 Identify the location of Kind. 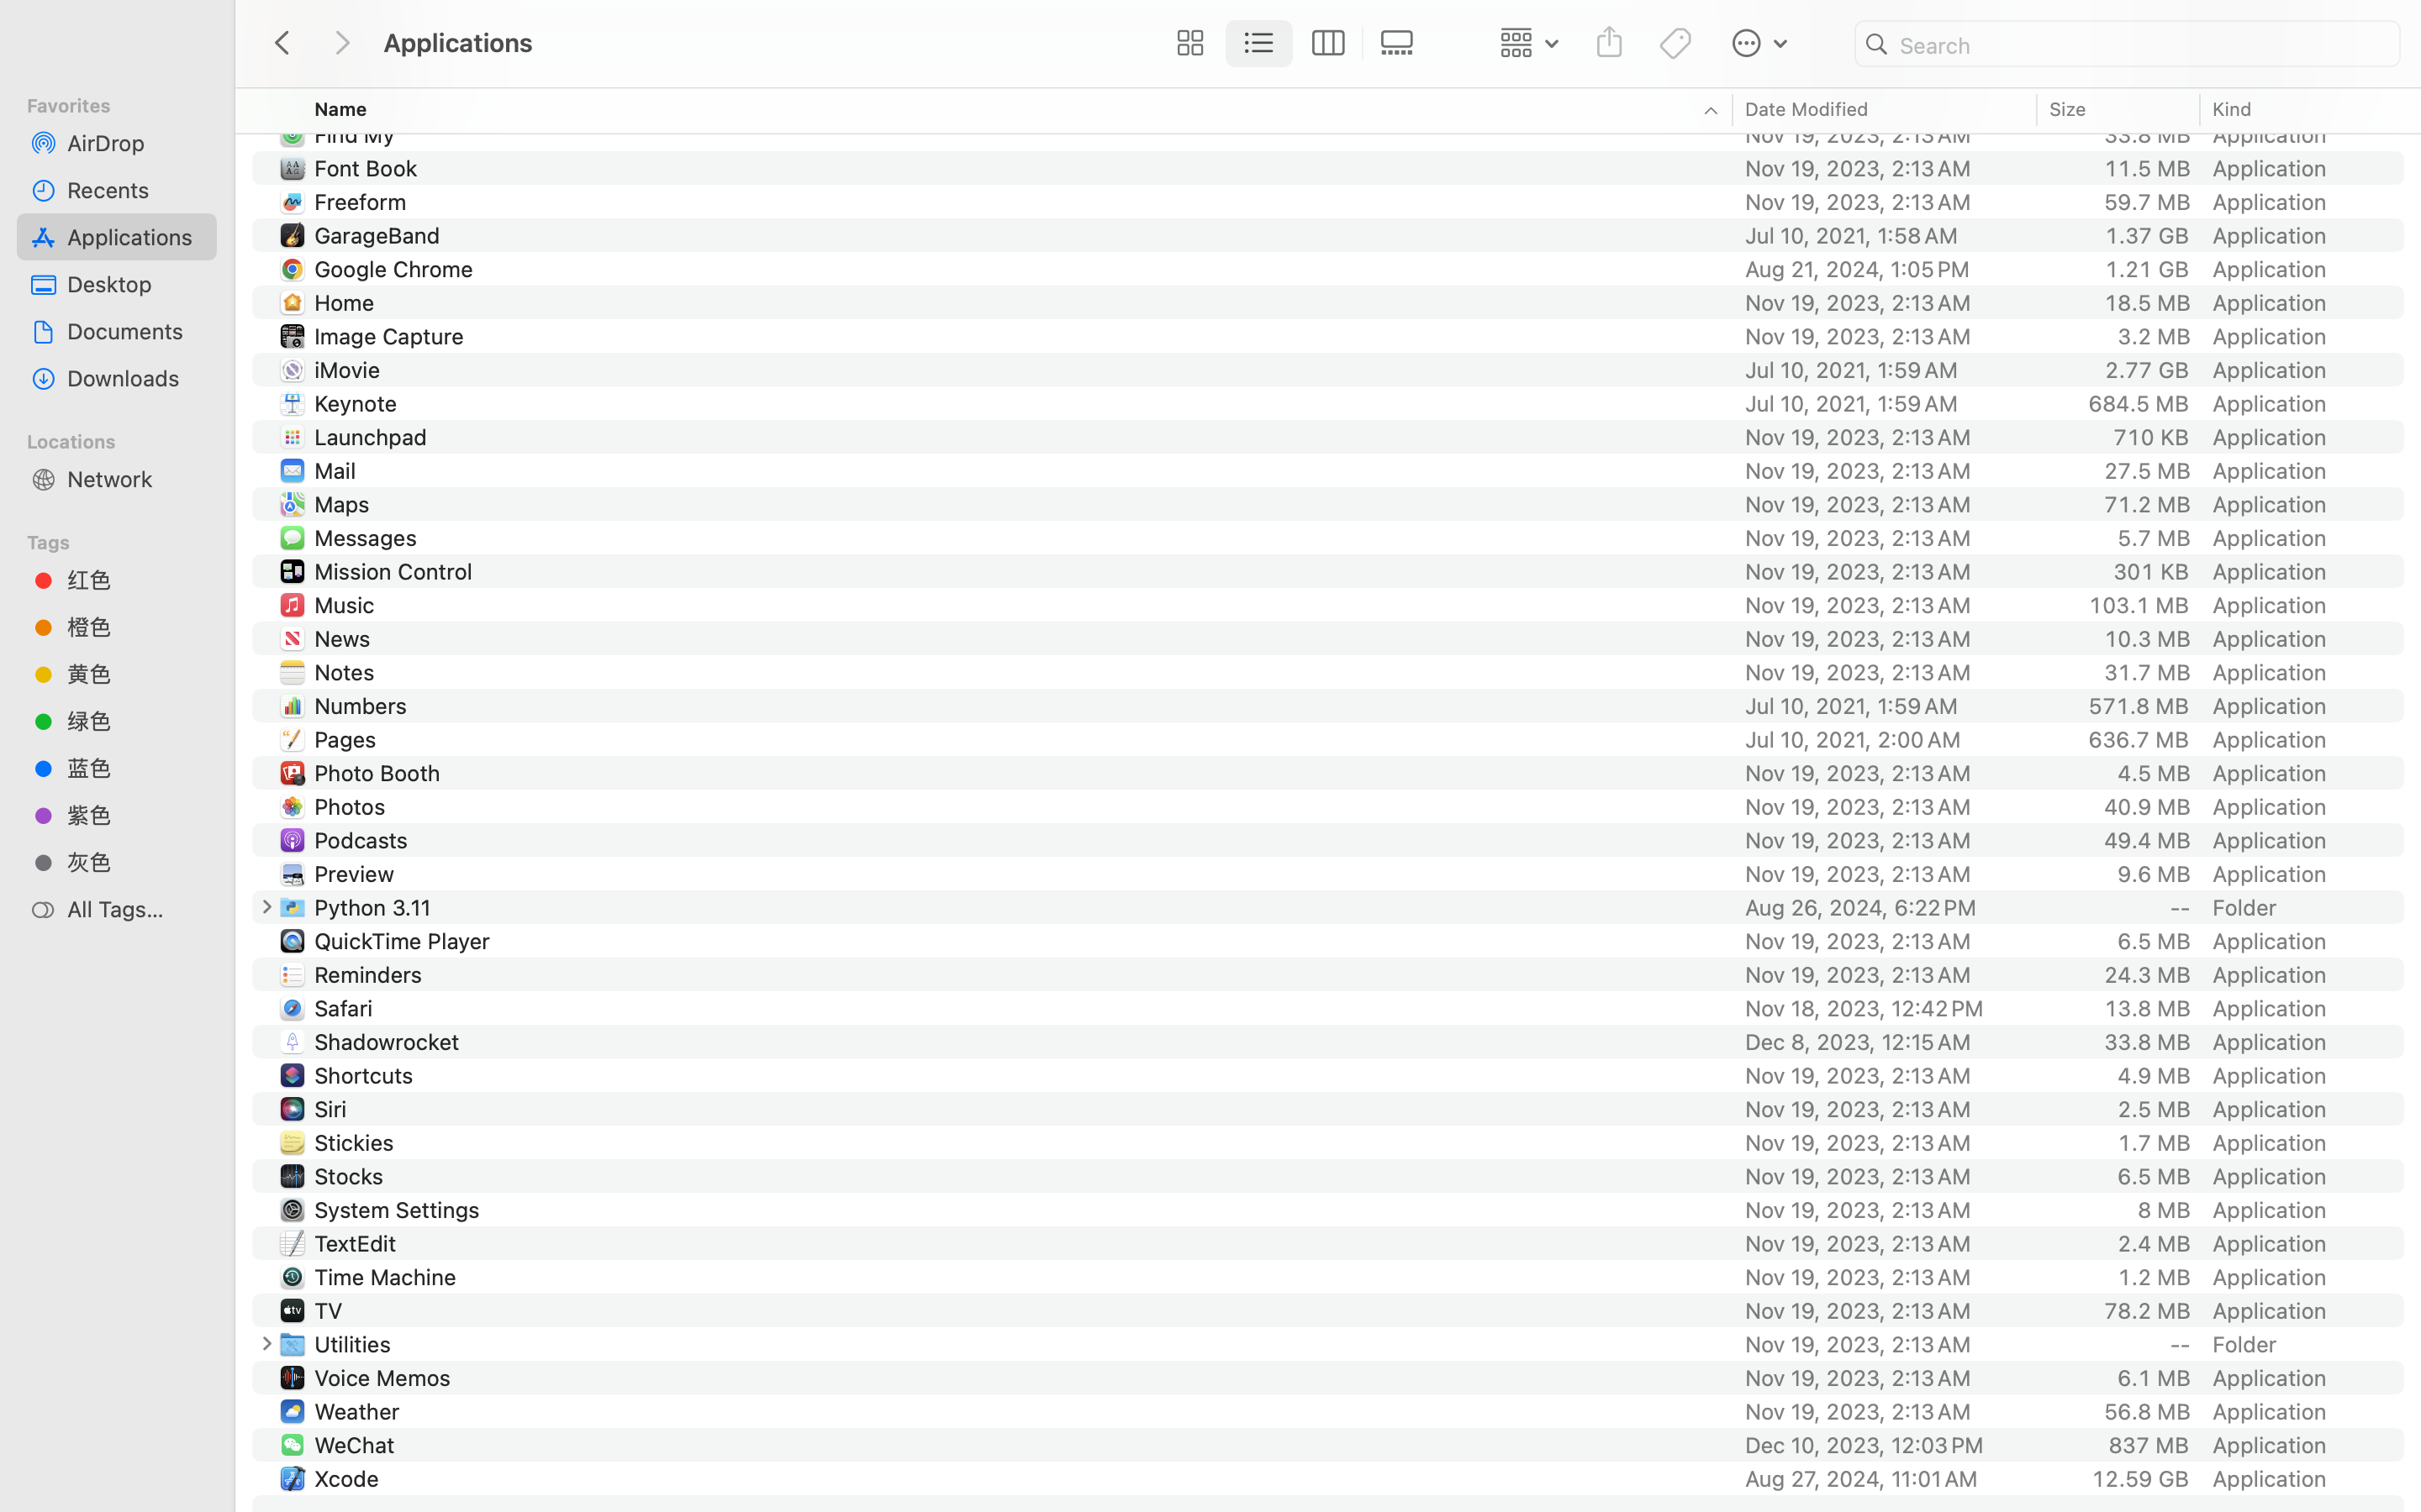
(2233, 109).